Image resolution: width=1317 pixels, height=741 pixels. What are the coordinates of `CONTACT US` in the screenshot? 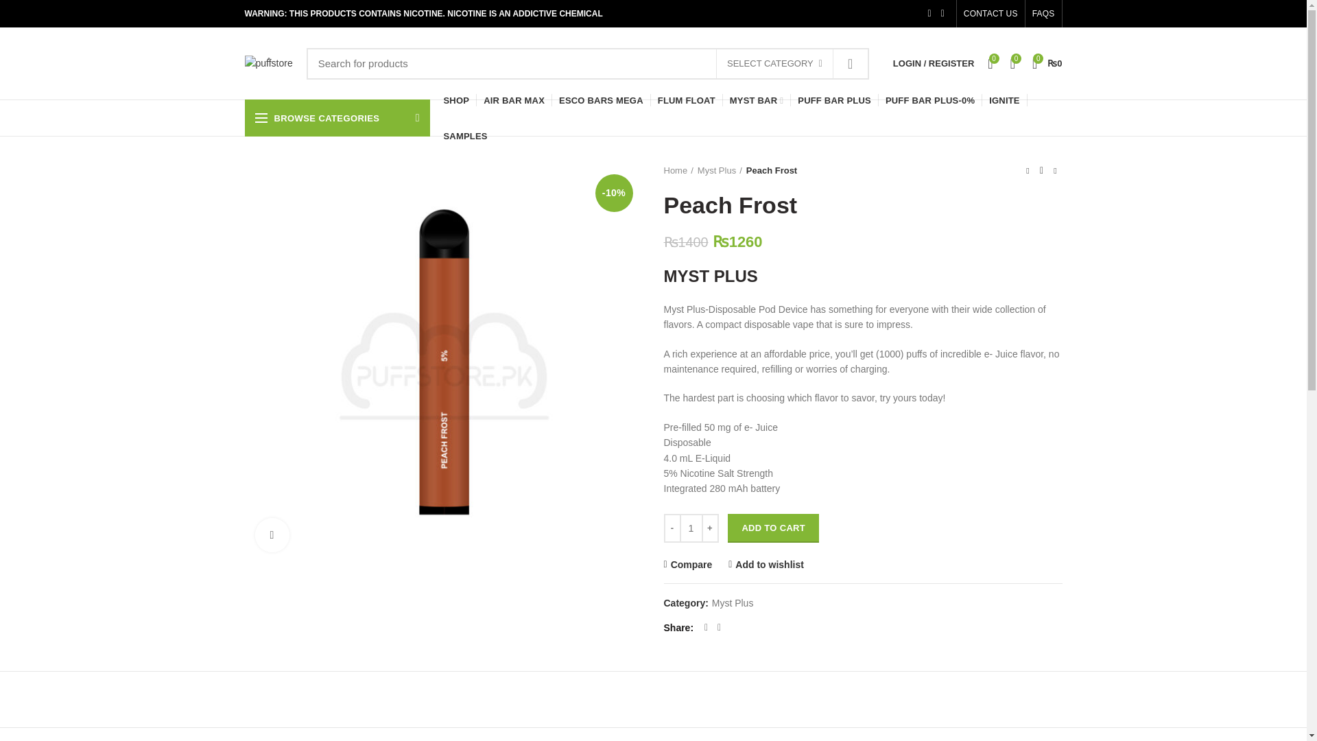 It's located at (990, 14).